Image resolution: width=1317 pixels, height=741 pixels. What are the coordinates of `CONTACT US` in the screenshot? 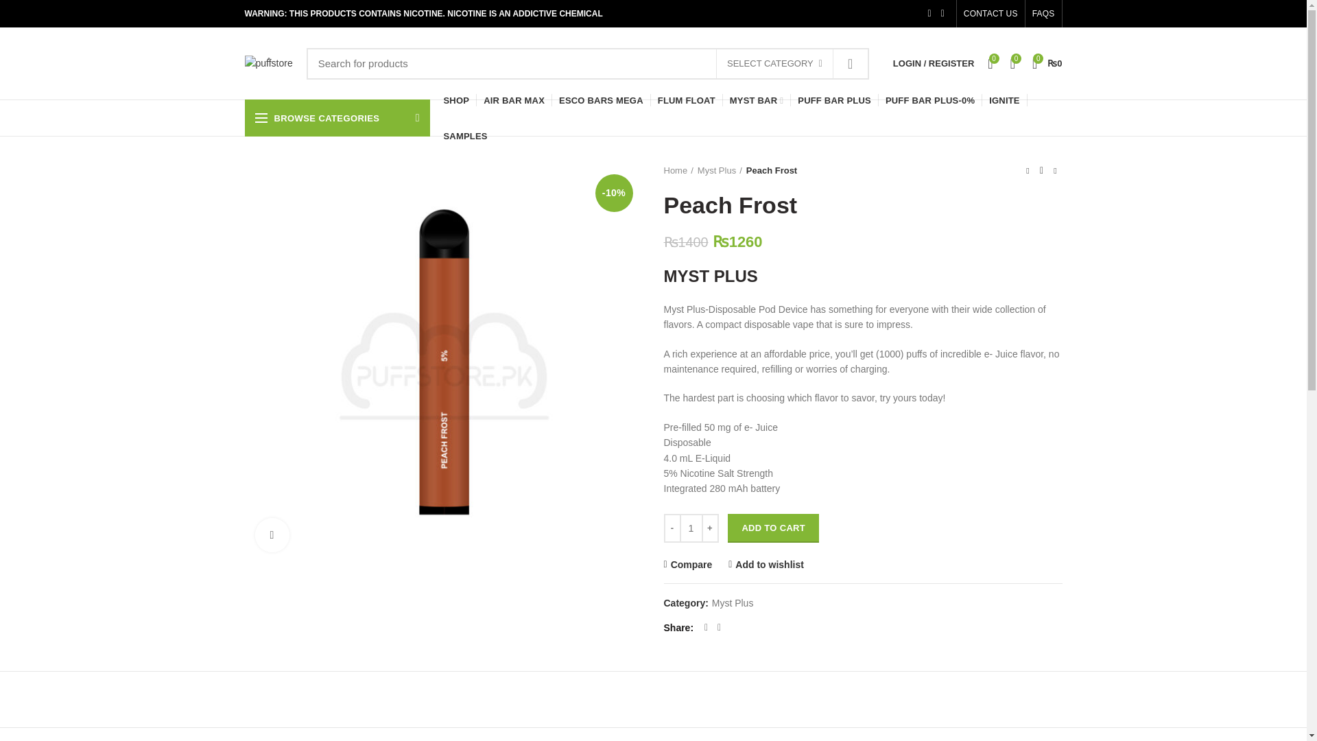 It's located at (990, 14).